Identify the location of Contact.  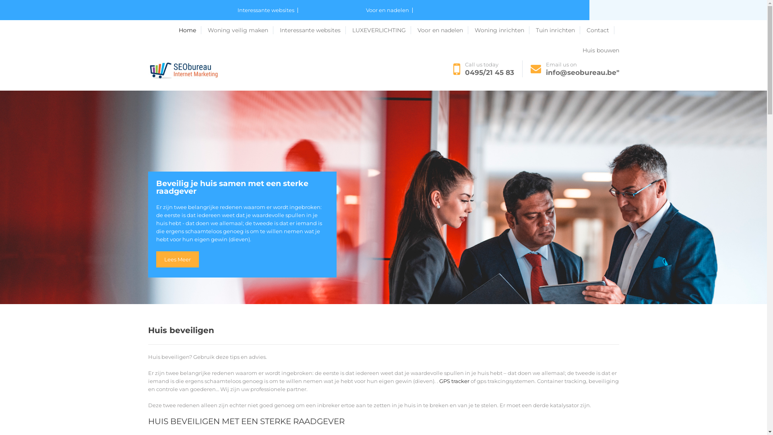
(600, 30).